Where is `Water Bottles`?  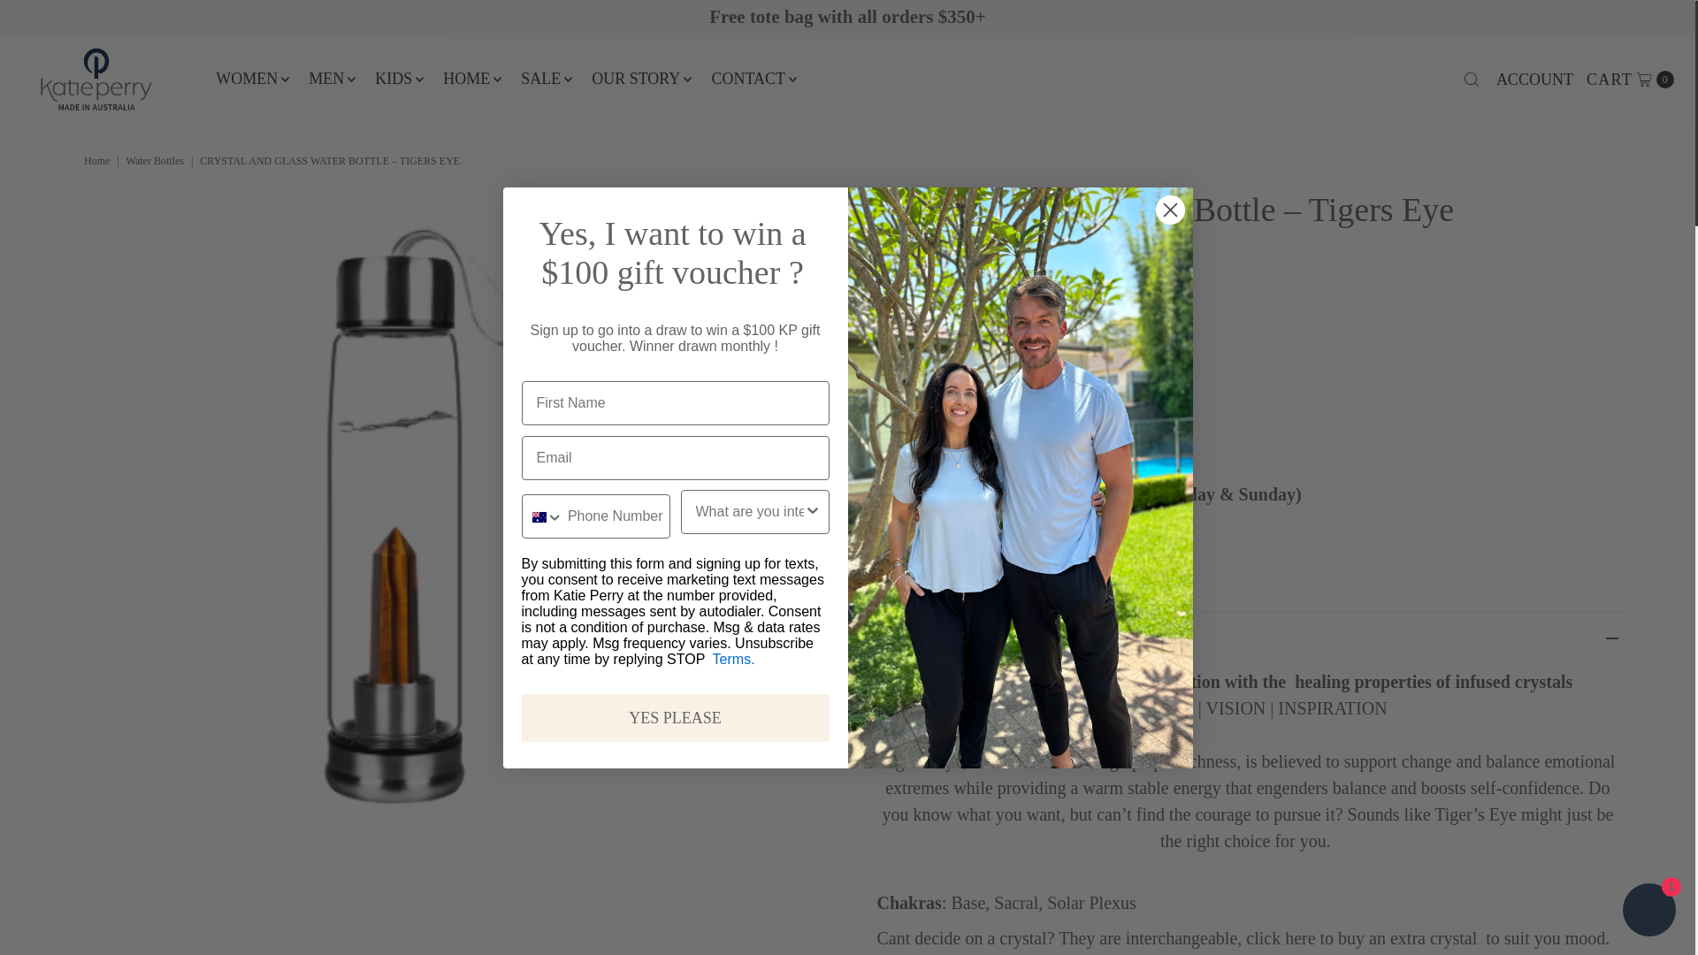
Water Bottles is located at coordinates (157, 161).